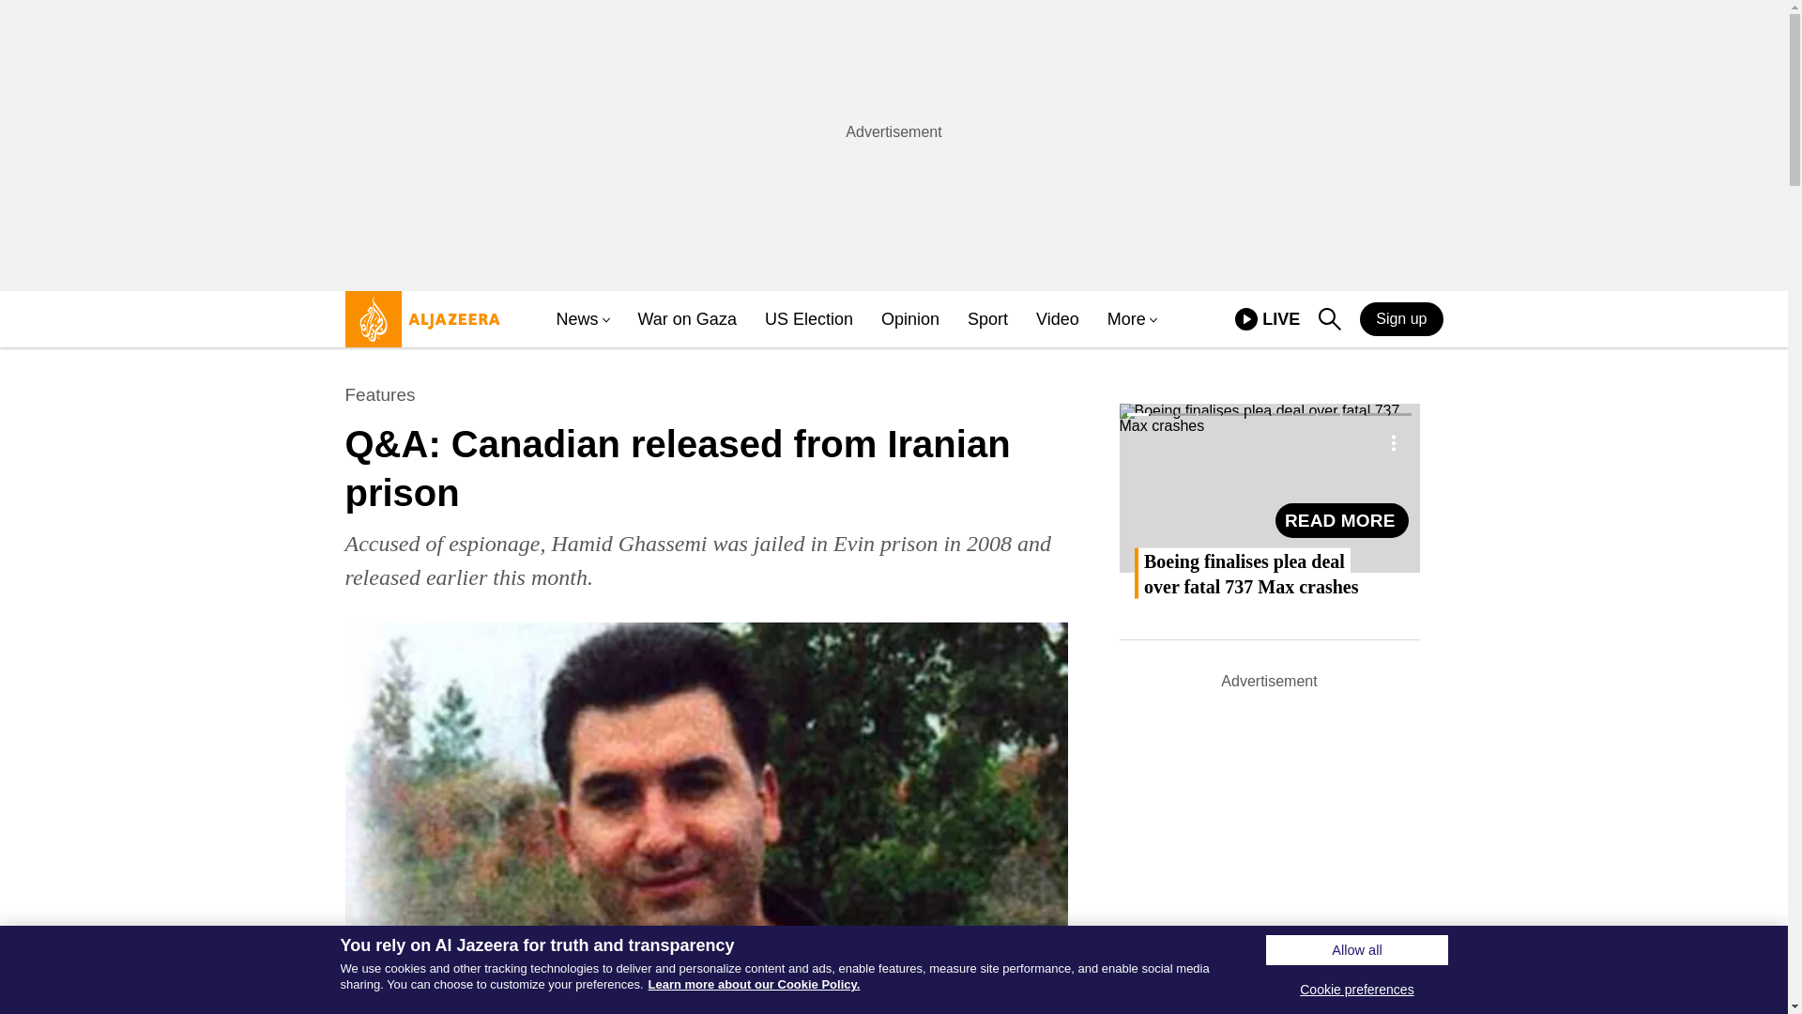  Describe the element at coordinates (1267, 319) in the screenshot. I see `play` at that location.